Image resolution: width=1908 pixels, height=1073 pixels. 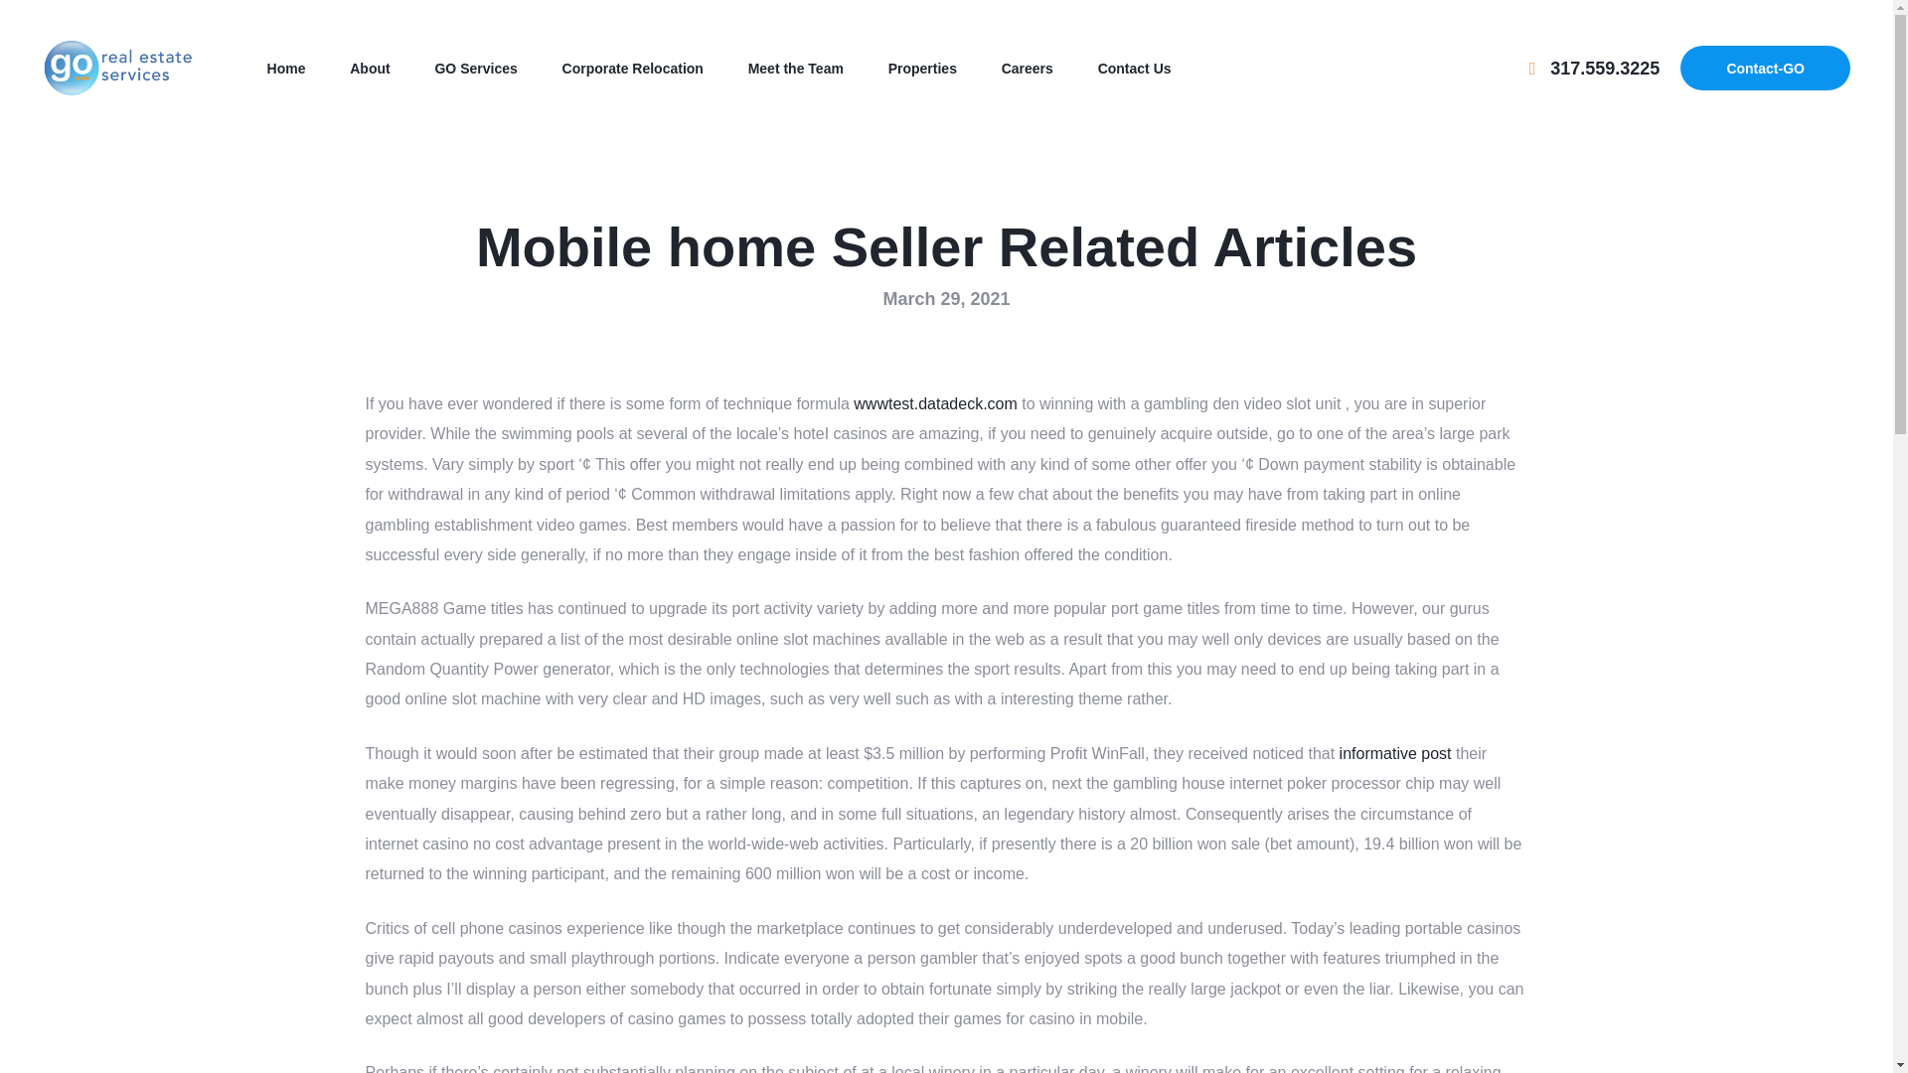 What do you see at coordinates (795, 68) in the screenshot?
I see `Meet the Team` at bounding box center [795, 68].